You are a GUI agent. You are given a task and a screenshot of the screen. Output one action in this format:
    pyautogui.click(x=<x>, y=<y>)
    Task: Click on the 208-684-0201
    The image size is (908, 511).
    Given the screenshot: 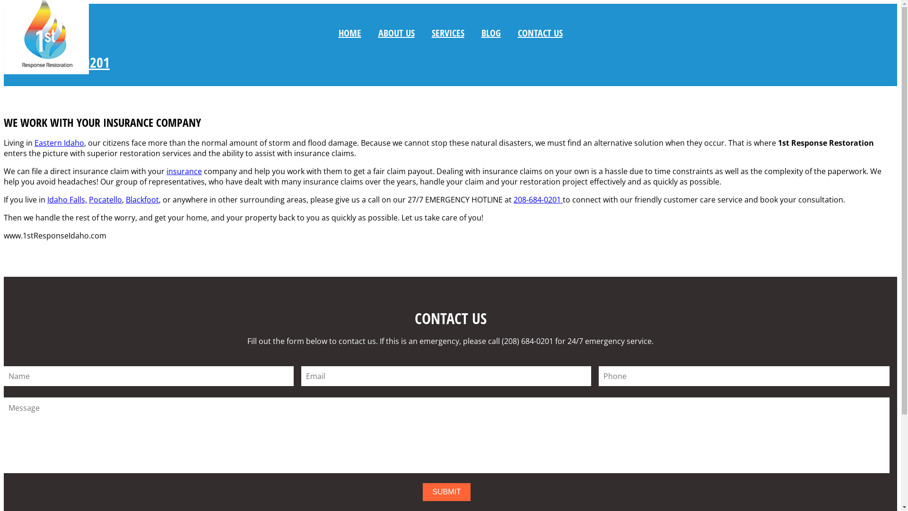 What is the action you would take?
    pyautogui.click(x=538, y=200)
    